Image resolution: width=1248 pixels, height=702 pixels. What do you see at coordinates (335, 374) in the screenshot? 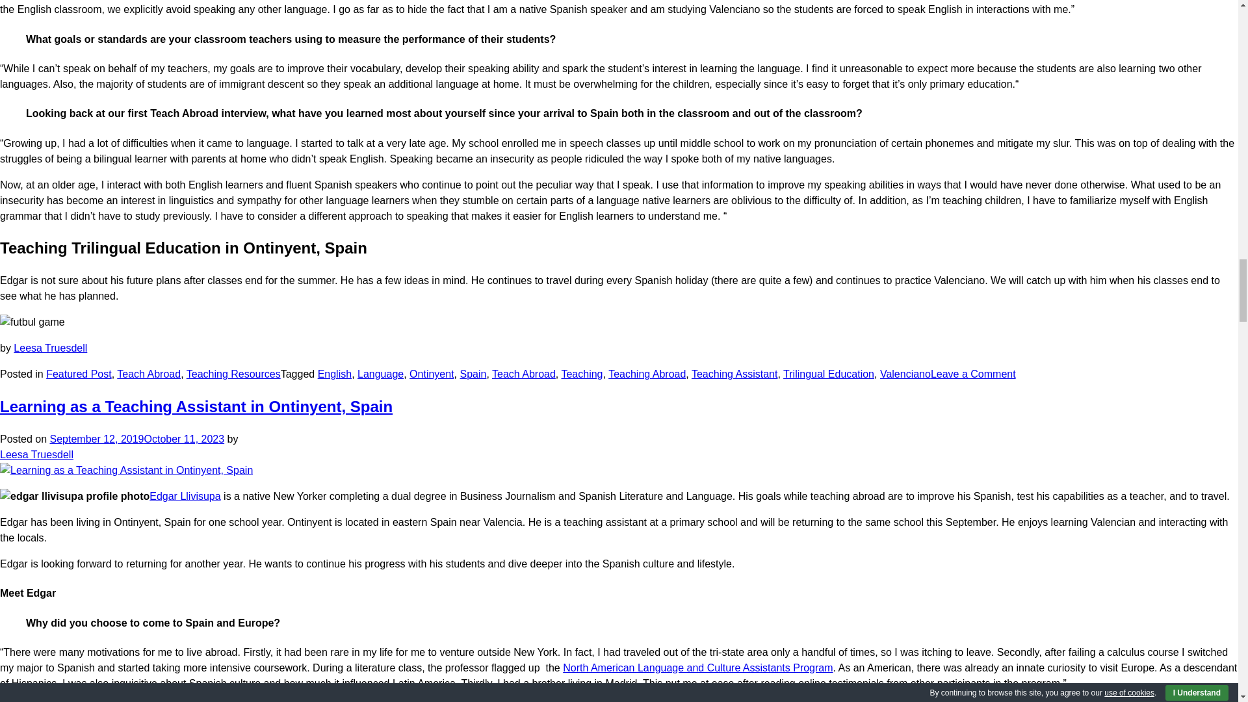
I see `English` at bounding box center [335, 374].